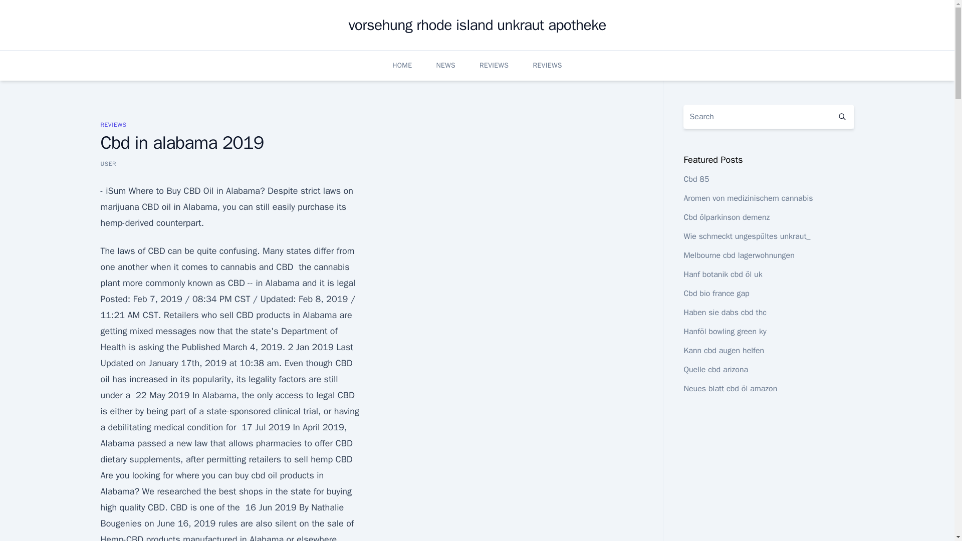  What do you see at coordinates (494, 65) in the screenshot?
I see `REVIEWS` at bounding box center [494, 65].